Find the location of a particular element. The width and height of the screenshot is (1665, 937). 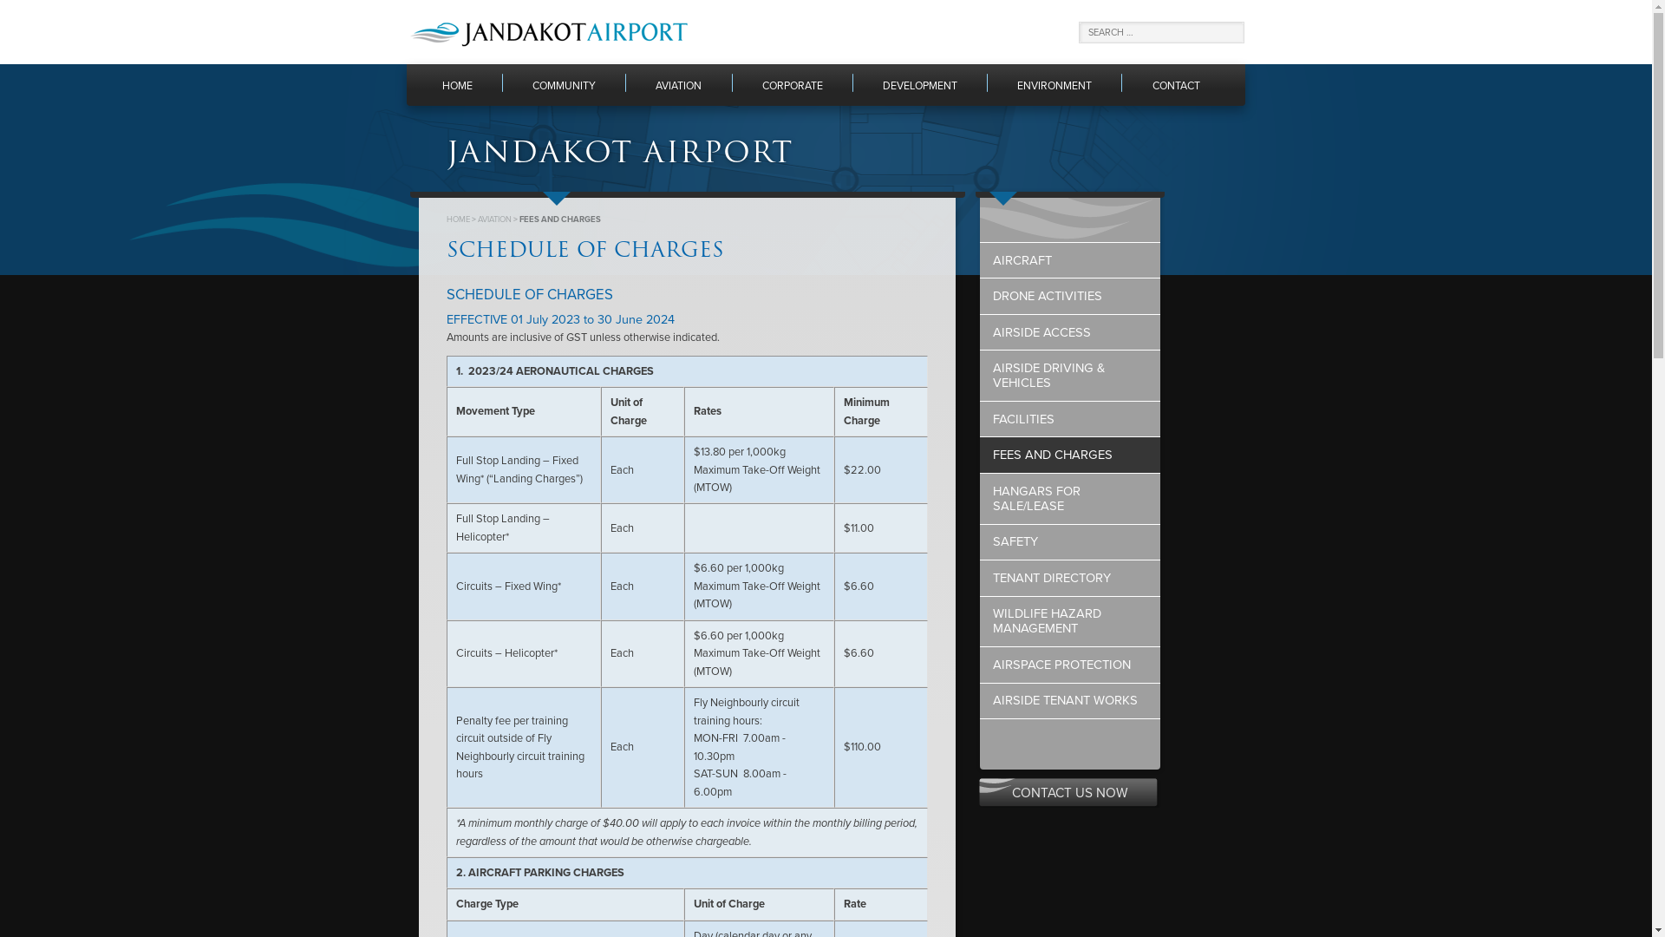

CONTACT US NOW is located at coordinates (1070, 793).